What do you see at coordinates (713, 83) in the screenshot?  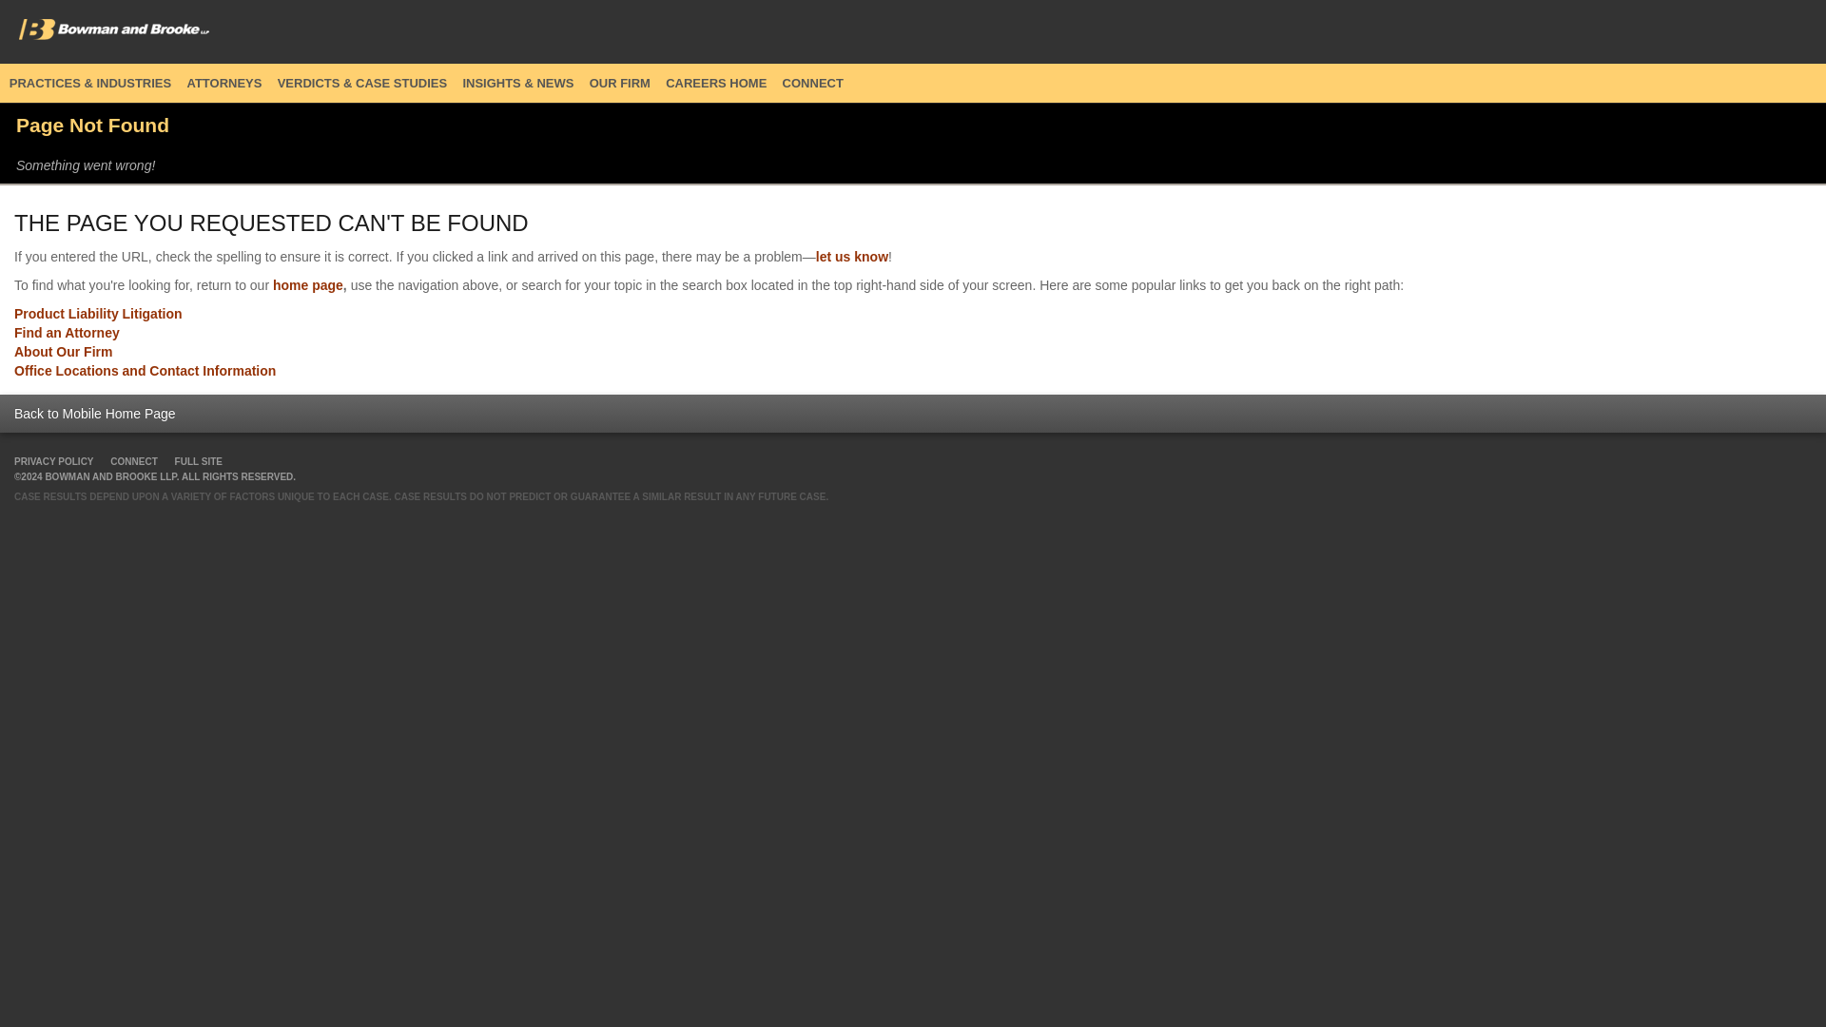 I see `CAREERS HOME` at bounding box center [713, 83].